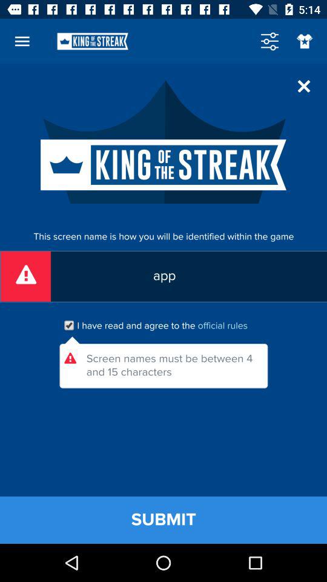 Image resolution: width=327 pixels, height=582 pixels. What do you see at coordinates (269, 41) in the screenshot?
I see `go to storage` at bounding box center [269, 41].